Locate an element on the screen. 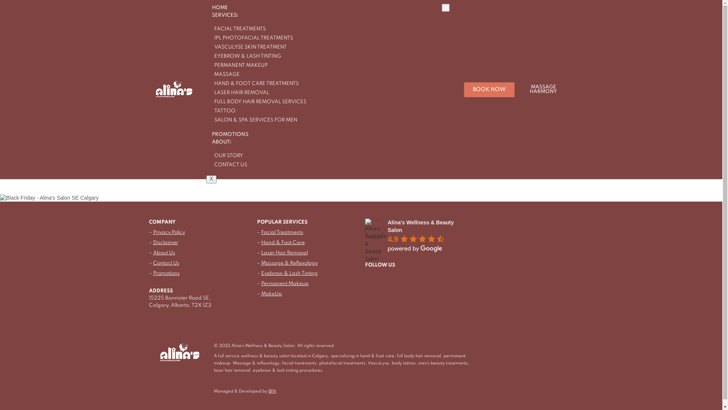 The width and height of the screenshot is (728, 410). Laser Hair Removal is located at coordinates (284, 253).